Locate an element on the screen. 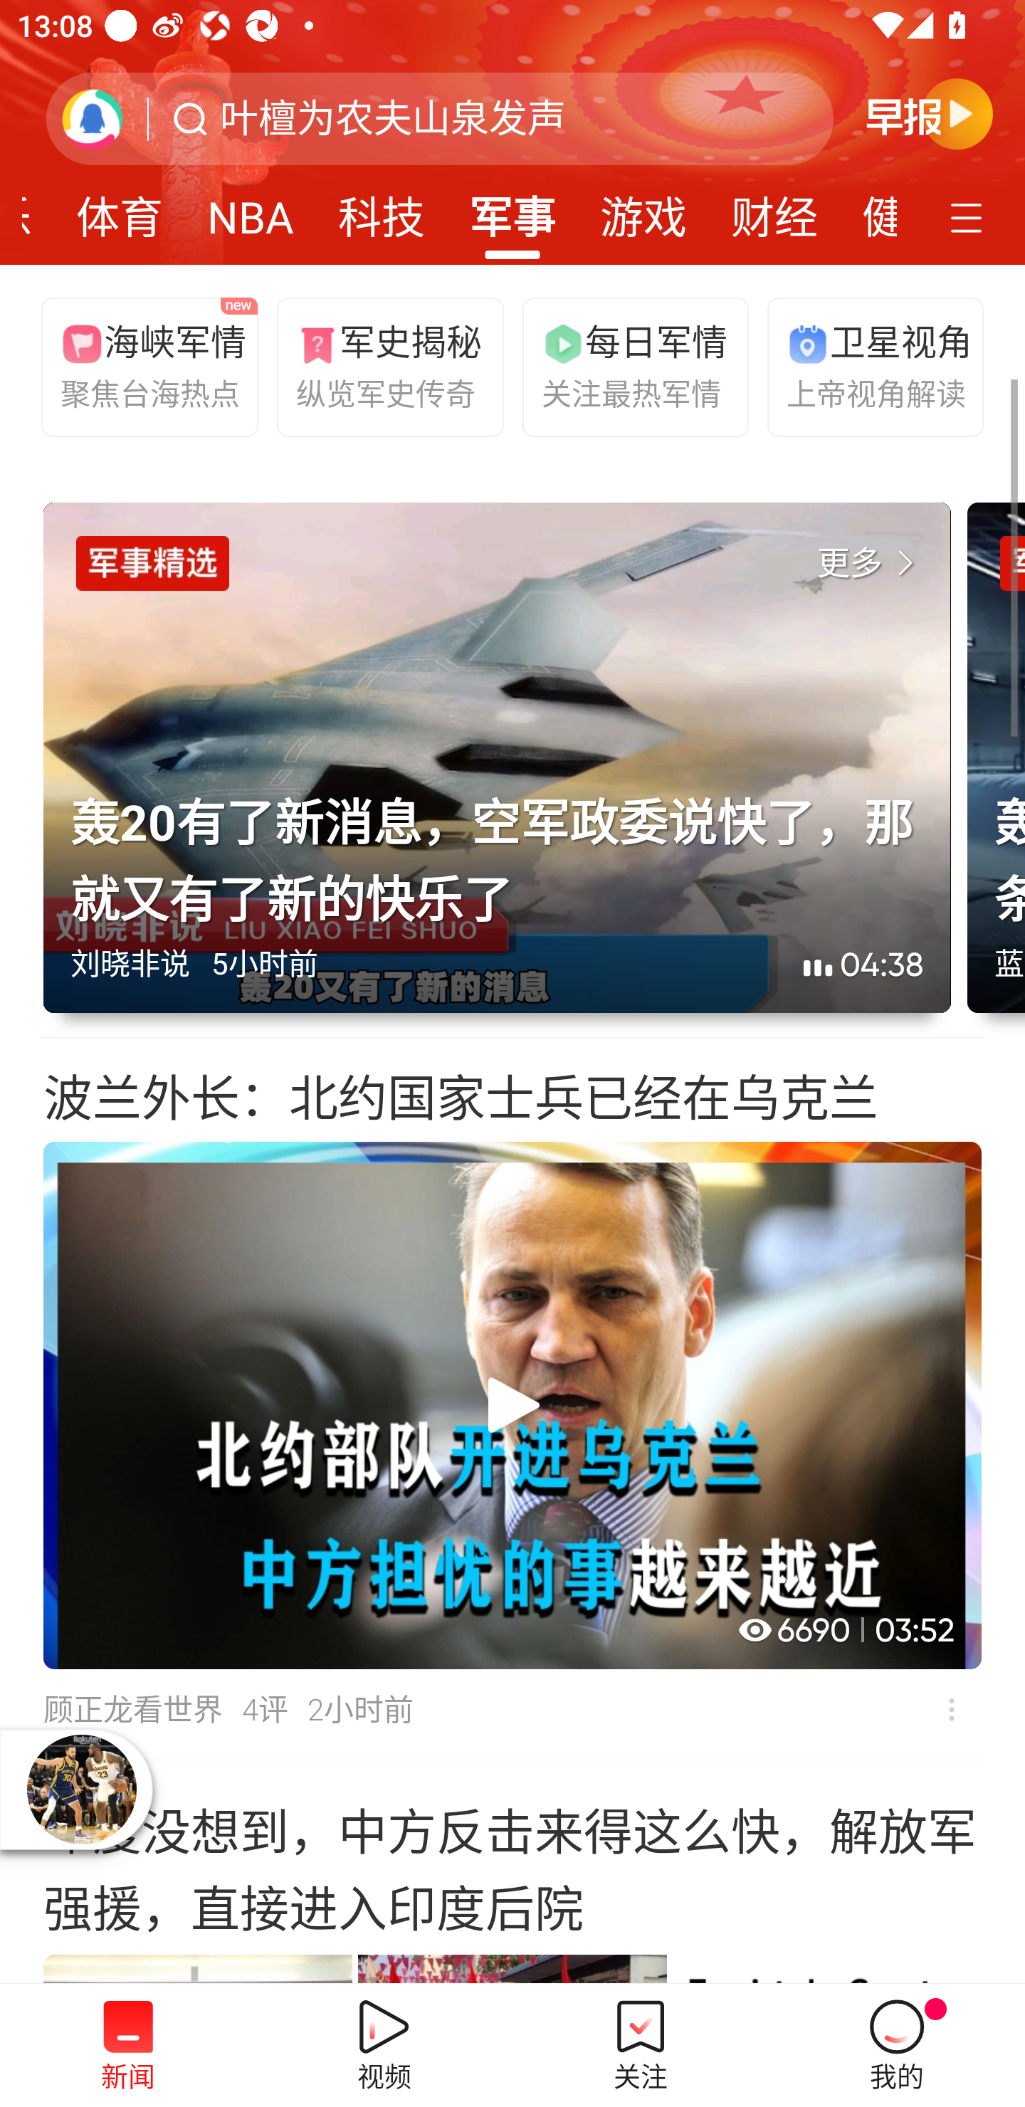  科技 is located at coordinates (381, 209).